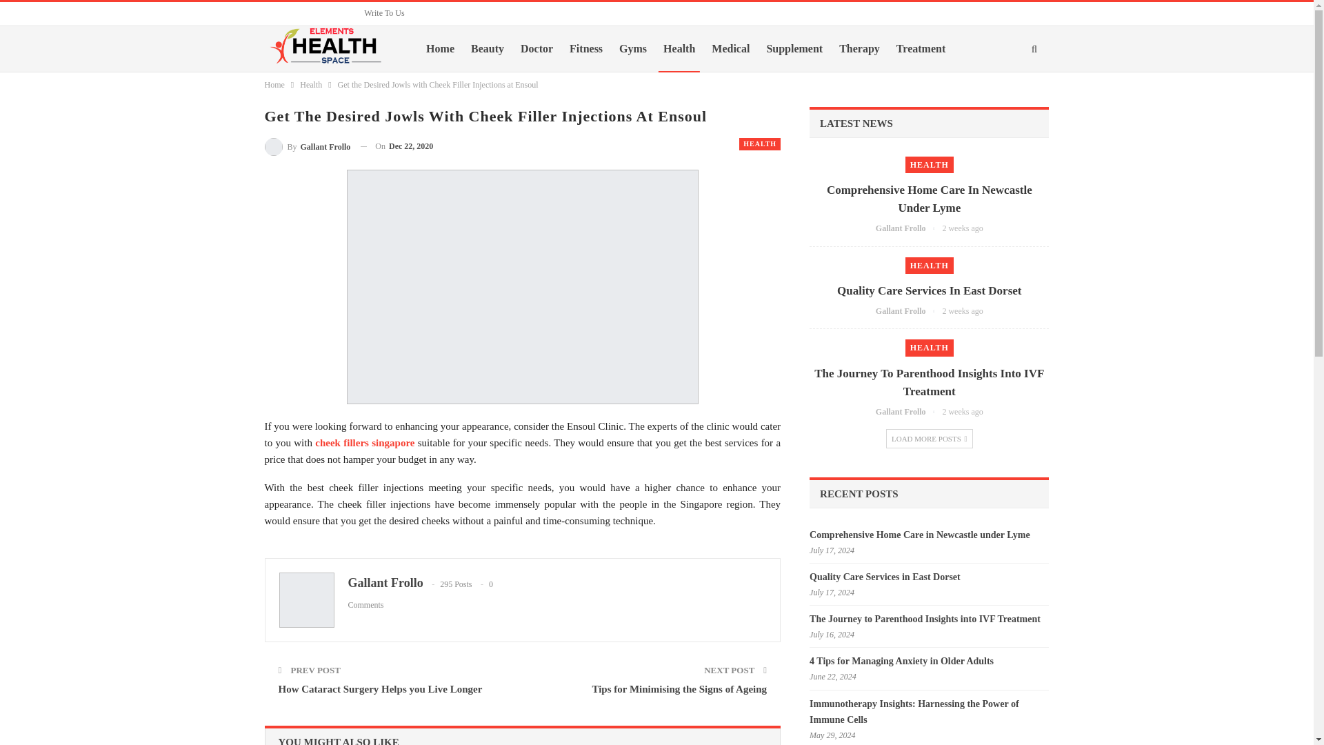 The width and height of the screenshot is (1324, 745). Describe the element at coordinates (339, 741) in the screenshot. I see `YOU MIGHT ALSO LIKE` at that location.